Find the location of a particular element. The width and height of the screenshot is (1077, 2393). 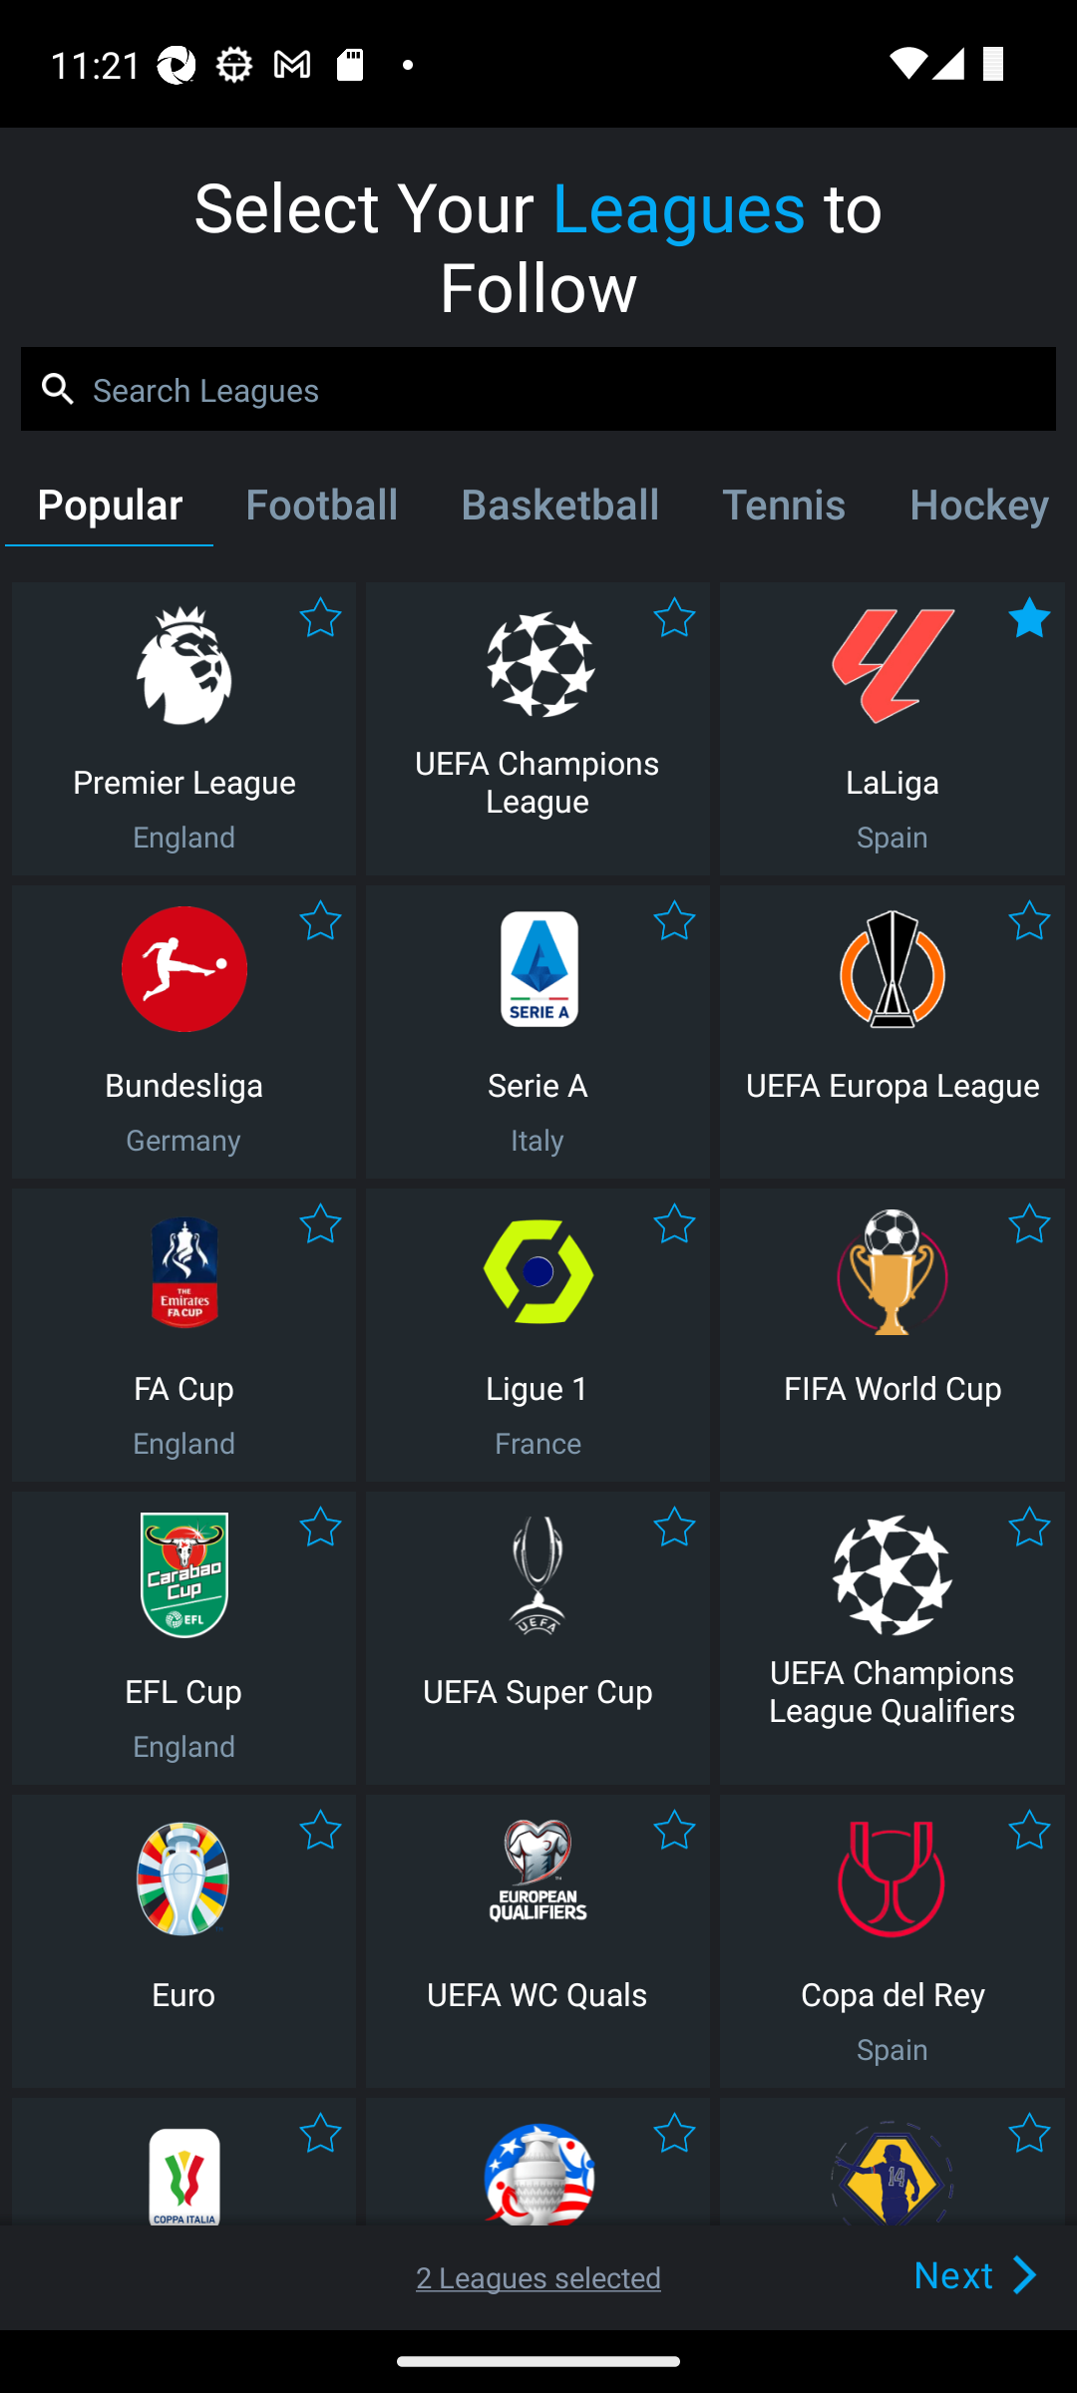

UEFA WC Quals is located at coordinates (538, 1940).